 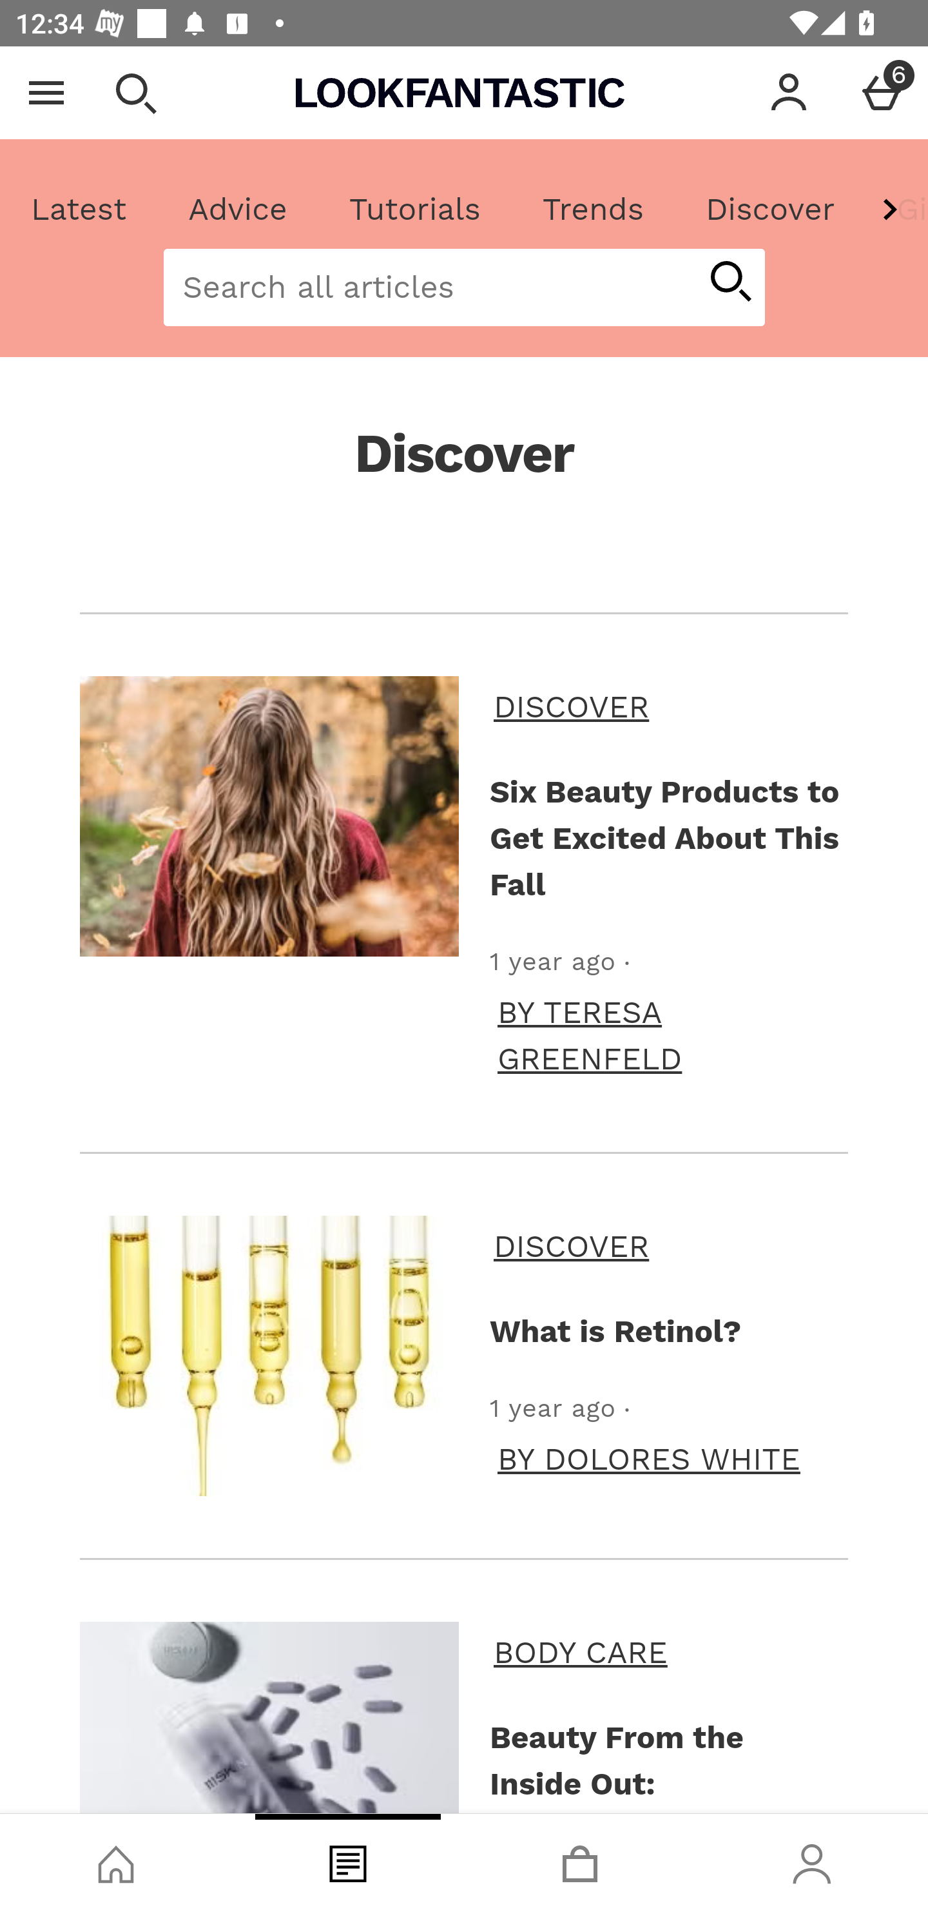 I want to click on Six Beauty Products to Get Excited About This Fall, so click(x=665, y=837).